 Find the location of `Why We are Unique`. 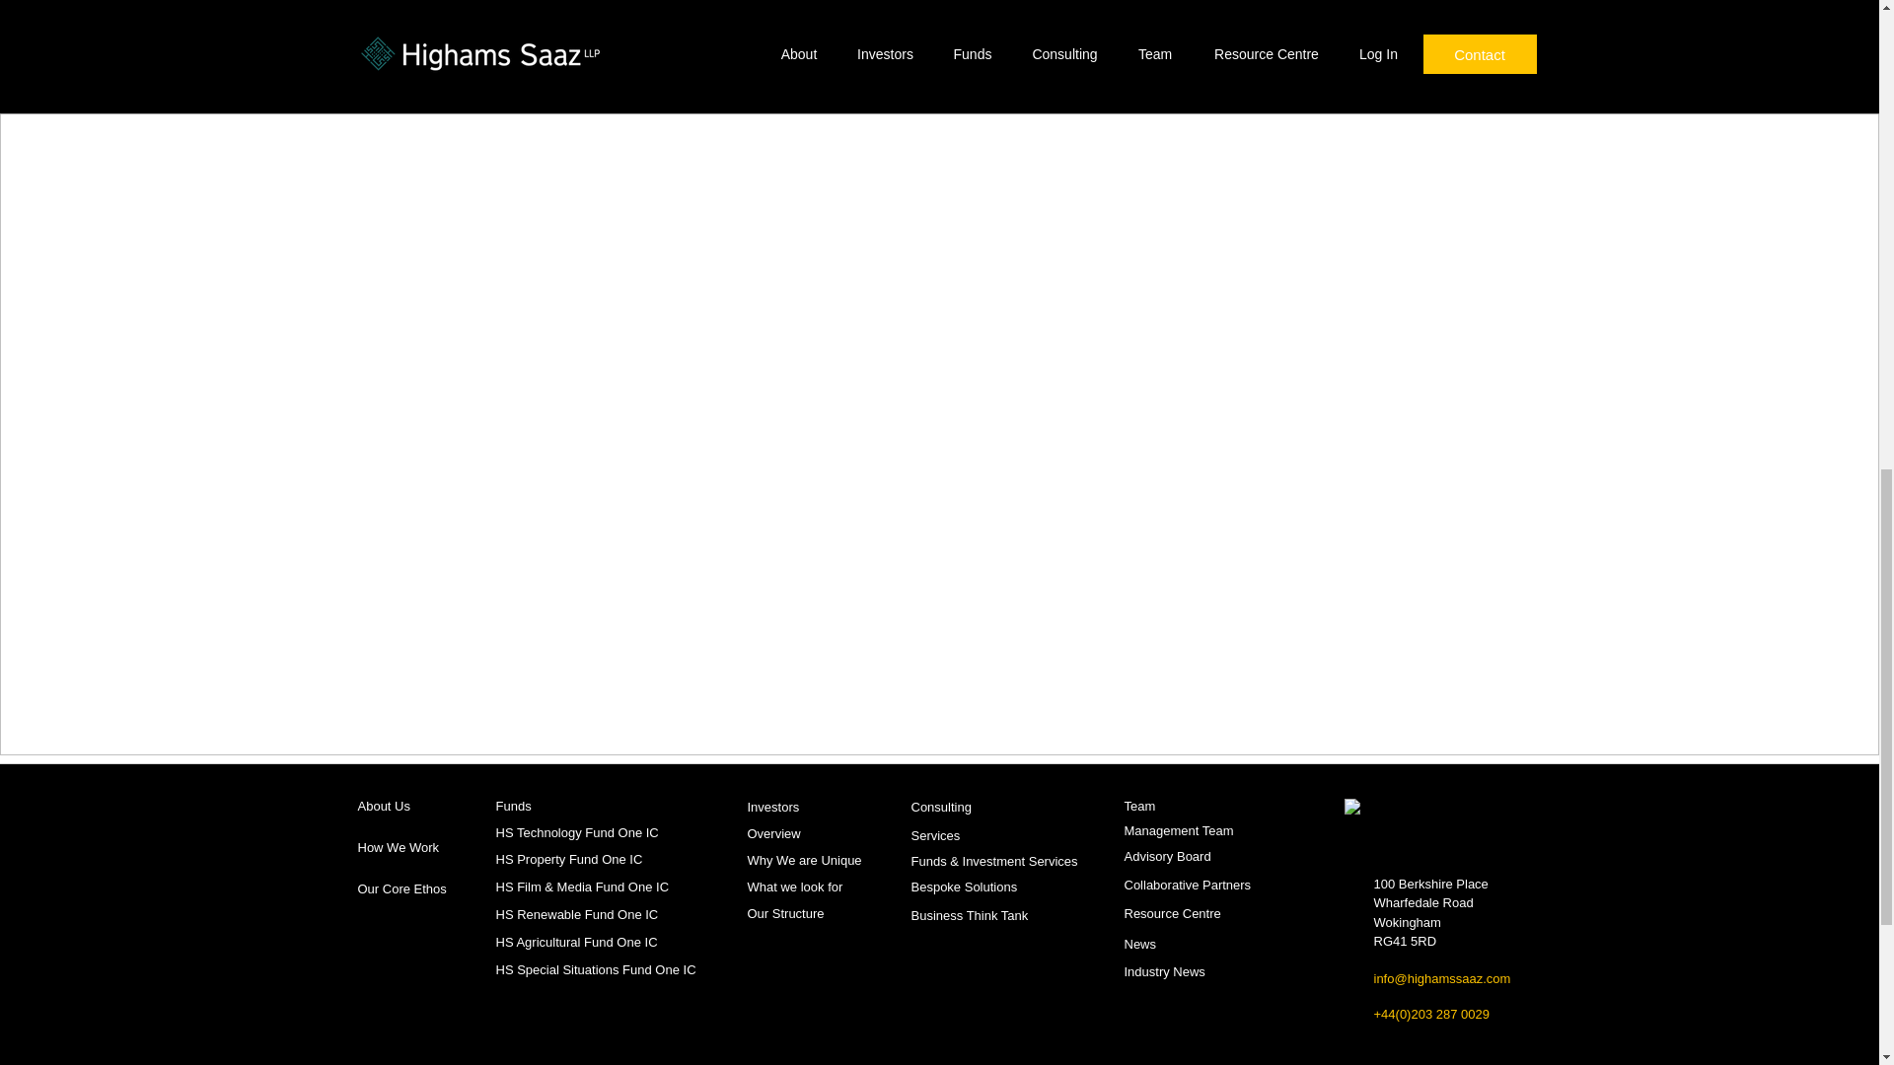

Why We are Unique is located at coordinates (805, 860).